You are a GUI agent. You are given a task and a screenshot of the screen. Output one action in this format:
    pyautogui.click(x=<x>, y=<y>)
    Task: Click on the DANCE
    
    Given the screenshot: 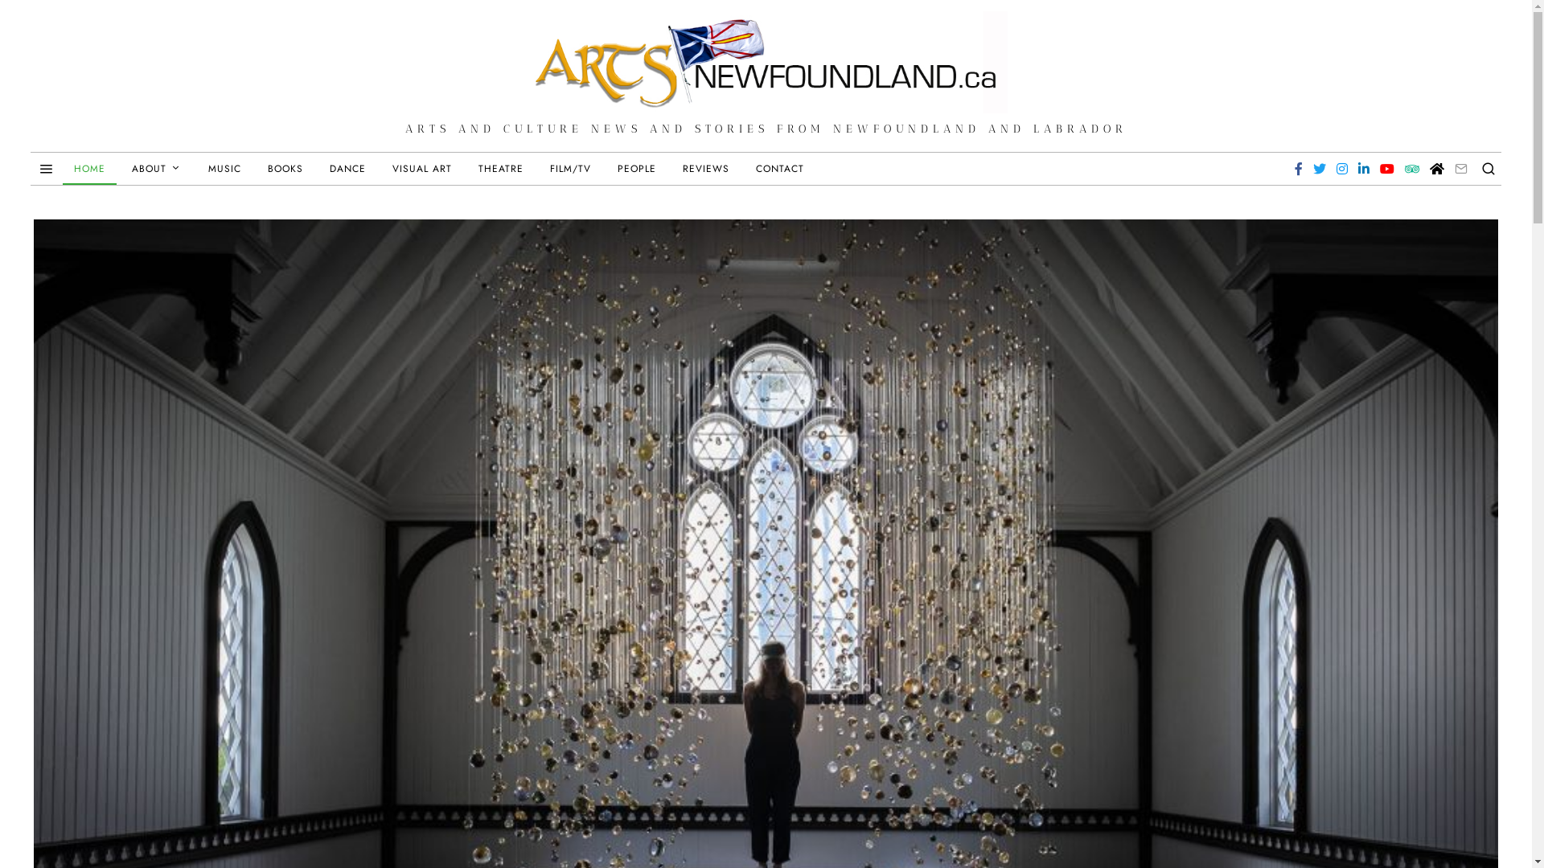 What is the action you would take?
    pyautogui.click(x=347, y=169)
    